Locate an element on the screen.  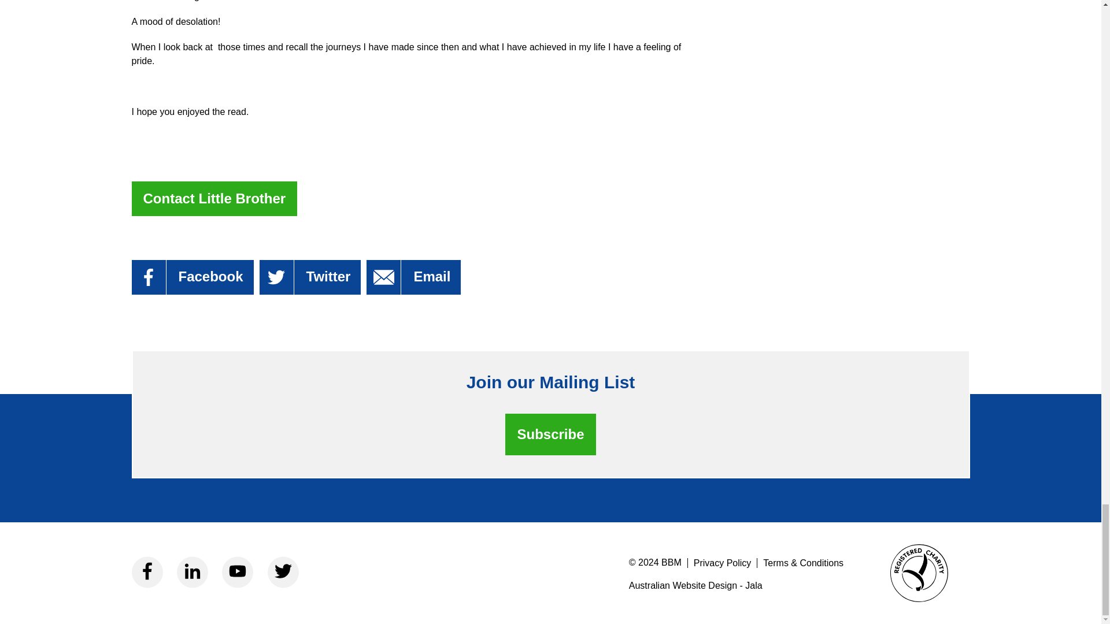
Share by Email is located at coordinates (413, 277).